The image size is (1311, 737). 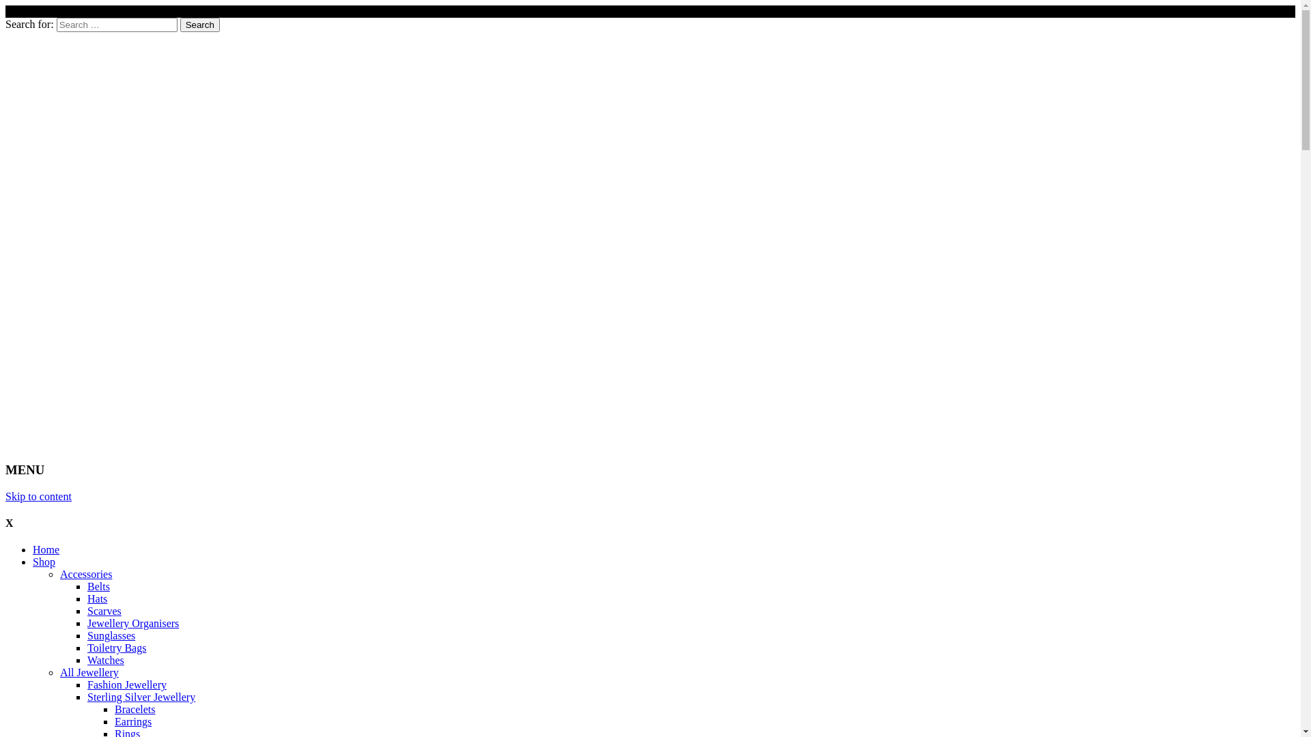 I want to click on Search, so click(x=200, y=25).